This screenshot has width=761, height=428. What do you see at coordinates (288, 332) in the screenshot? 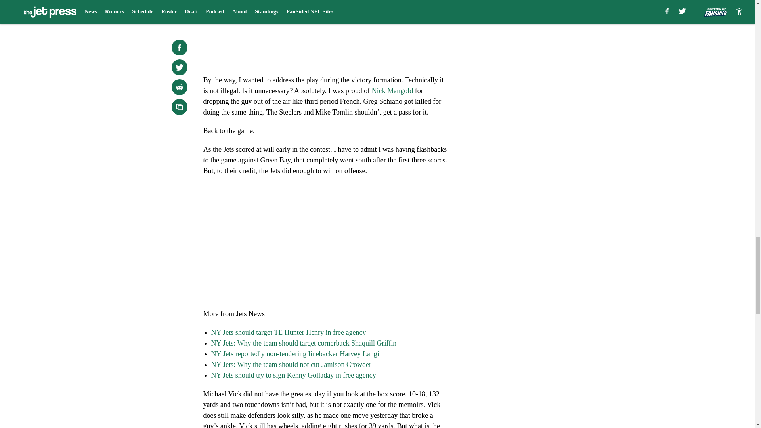
I see `NY Jets should target TE Hunter Henry in free agency` at bounding box center [288, 332].